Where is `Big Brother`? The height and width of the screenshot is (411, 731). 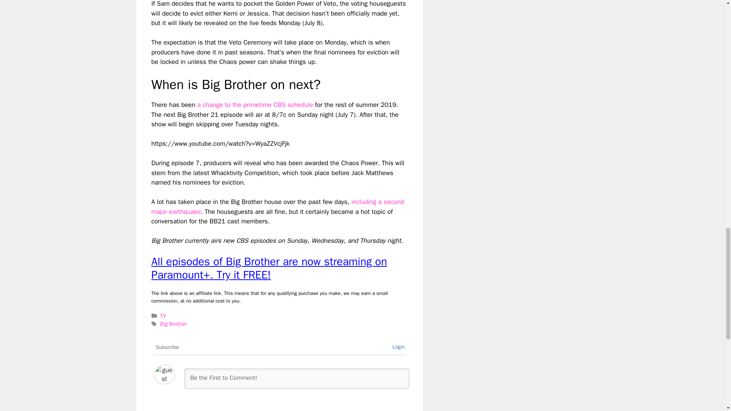
Big Brother is located at coordinates (174, 323).